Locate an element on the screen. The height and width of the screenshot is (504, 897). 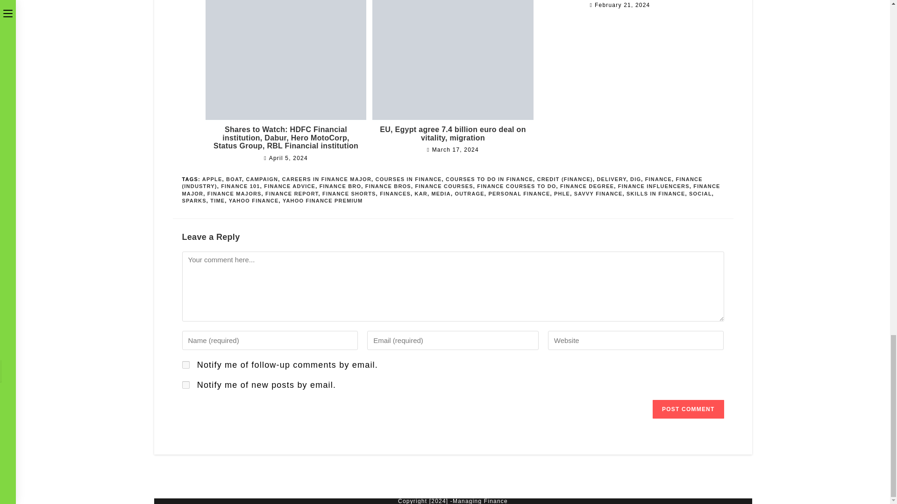
subscribe is located at coordinates (185, 365).